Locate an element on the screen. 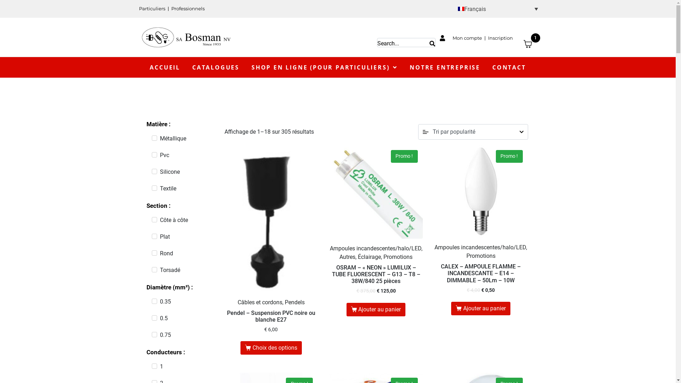 Image resolution: width=681 pixels, height=383 pixels. 1 is located at coordinates (532, 44).